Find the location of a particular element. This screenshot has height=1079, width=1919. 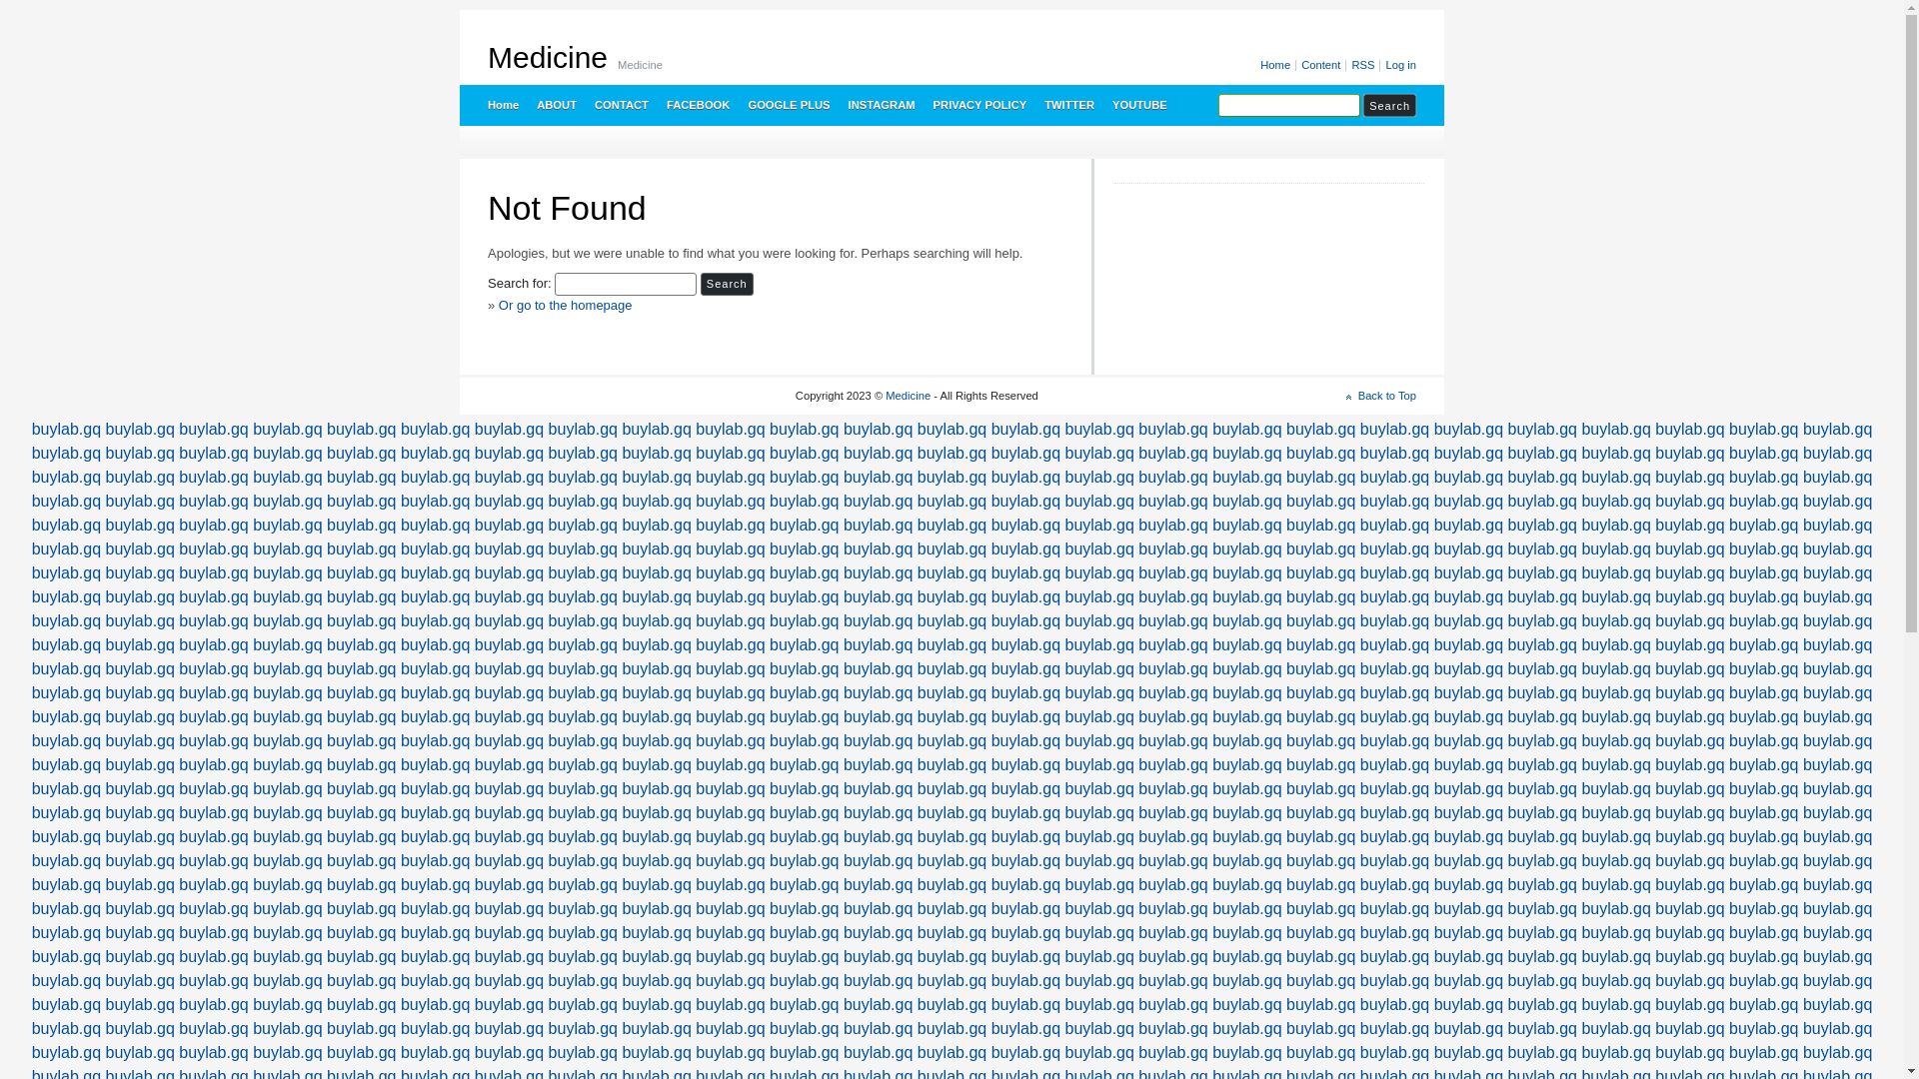

buylab.gq is located at coordinates (1689, 884).